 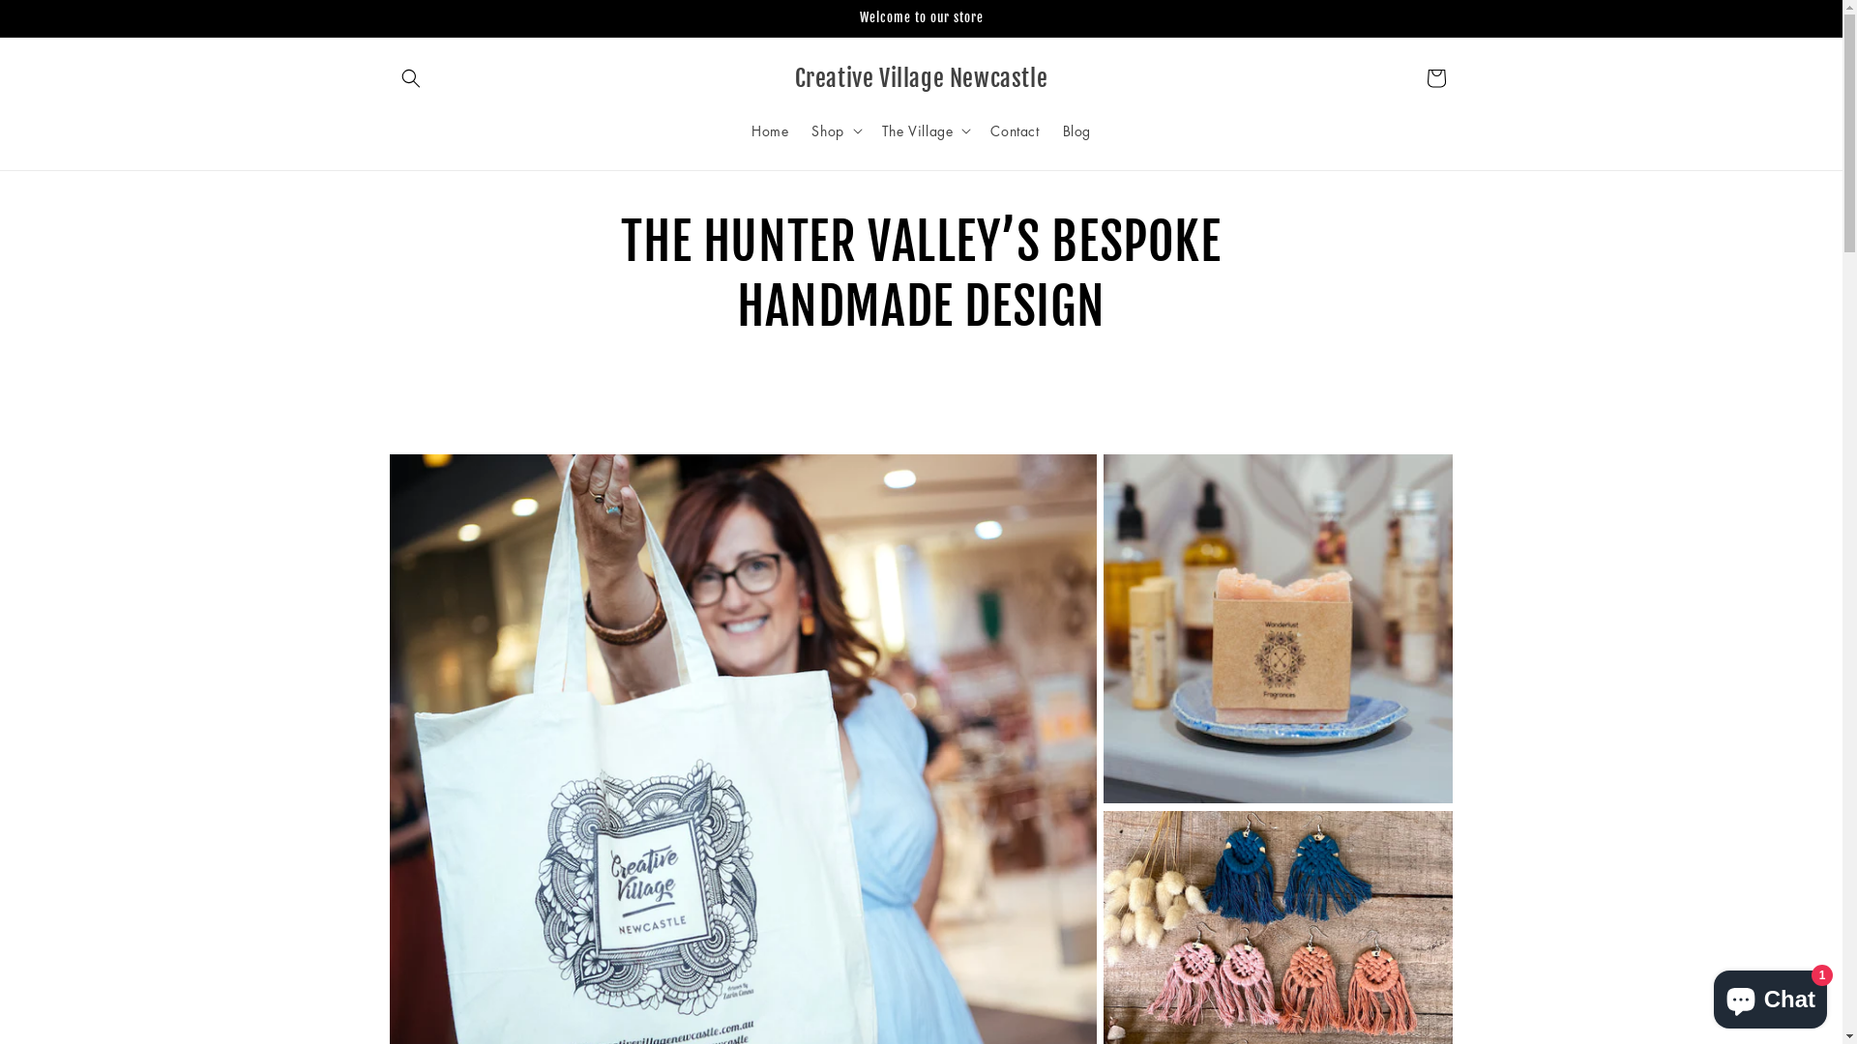 I want to click on Shopify online store chat, so click(x=1770, y=996).